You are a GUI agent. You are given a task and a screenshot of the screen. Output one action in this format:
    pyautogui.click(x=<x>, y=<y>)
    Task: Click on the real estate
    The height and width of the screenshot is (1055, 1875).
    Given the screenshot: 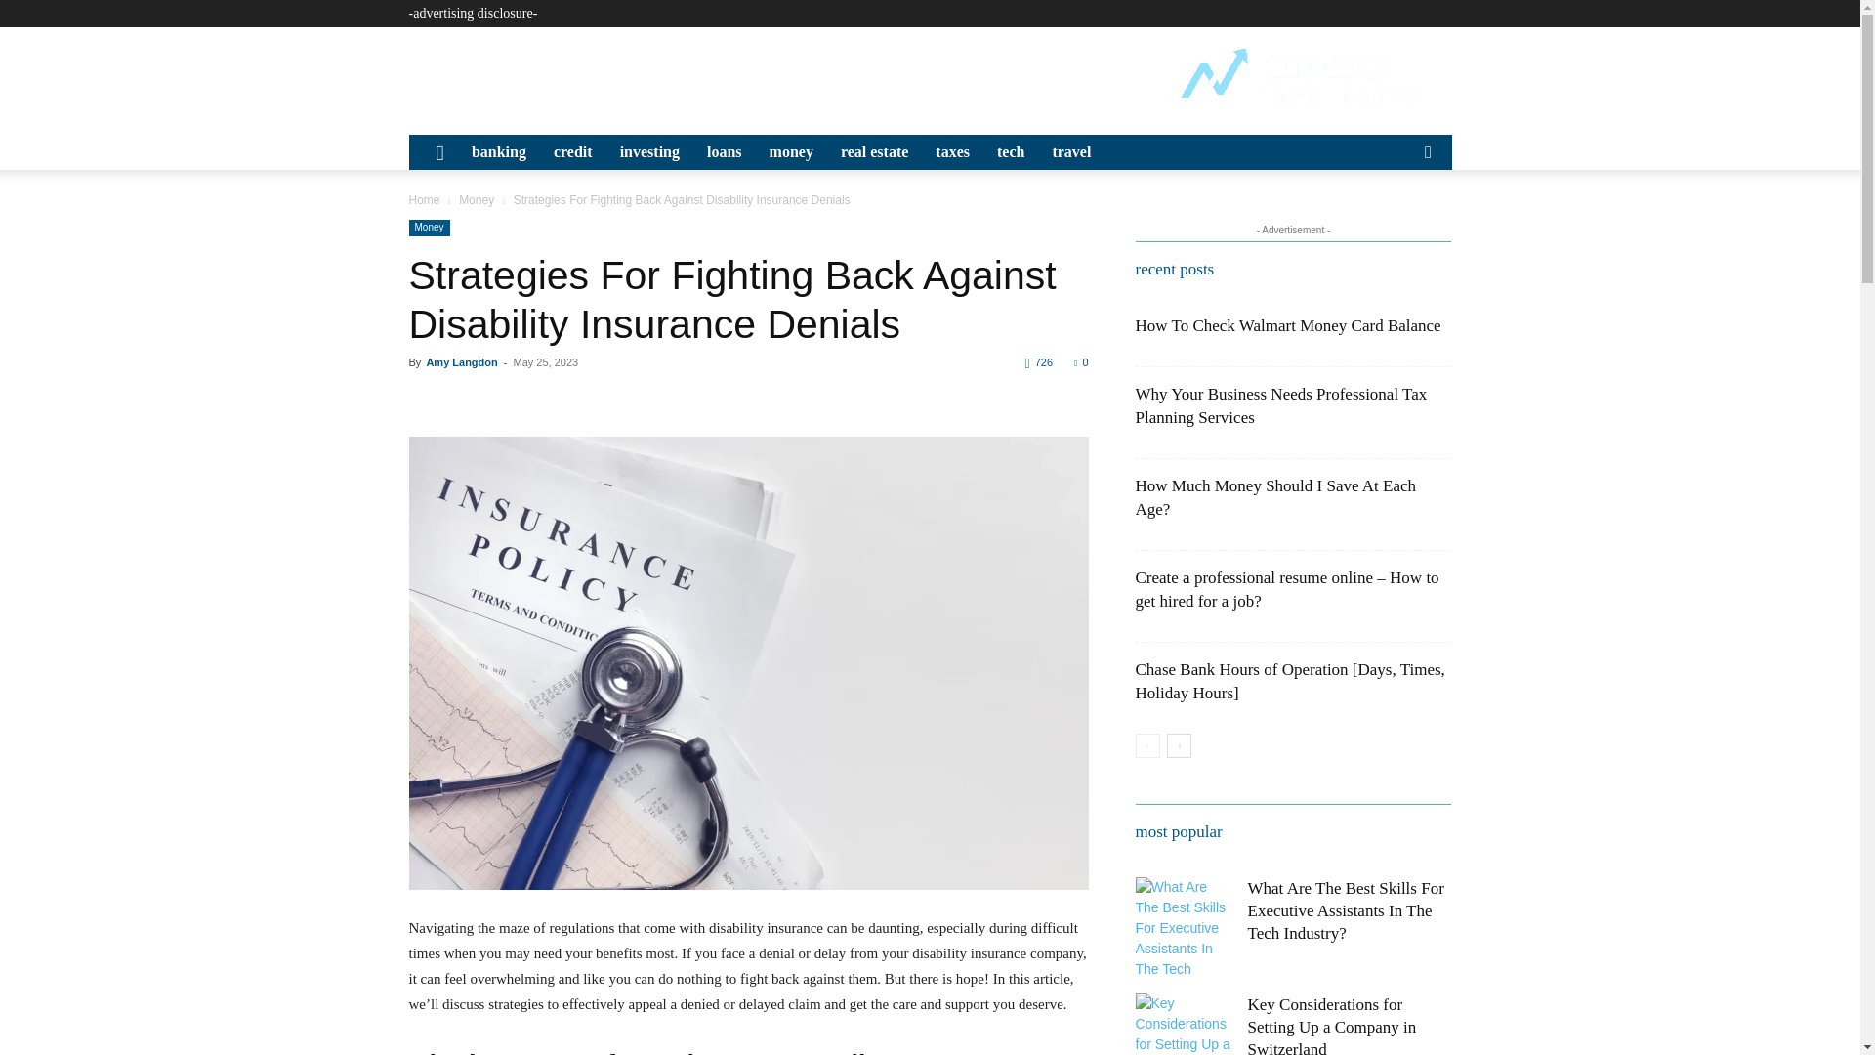 What is the action you would take?
    pyautogui.click(x=874, y=152)
    